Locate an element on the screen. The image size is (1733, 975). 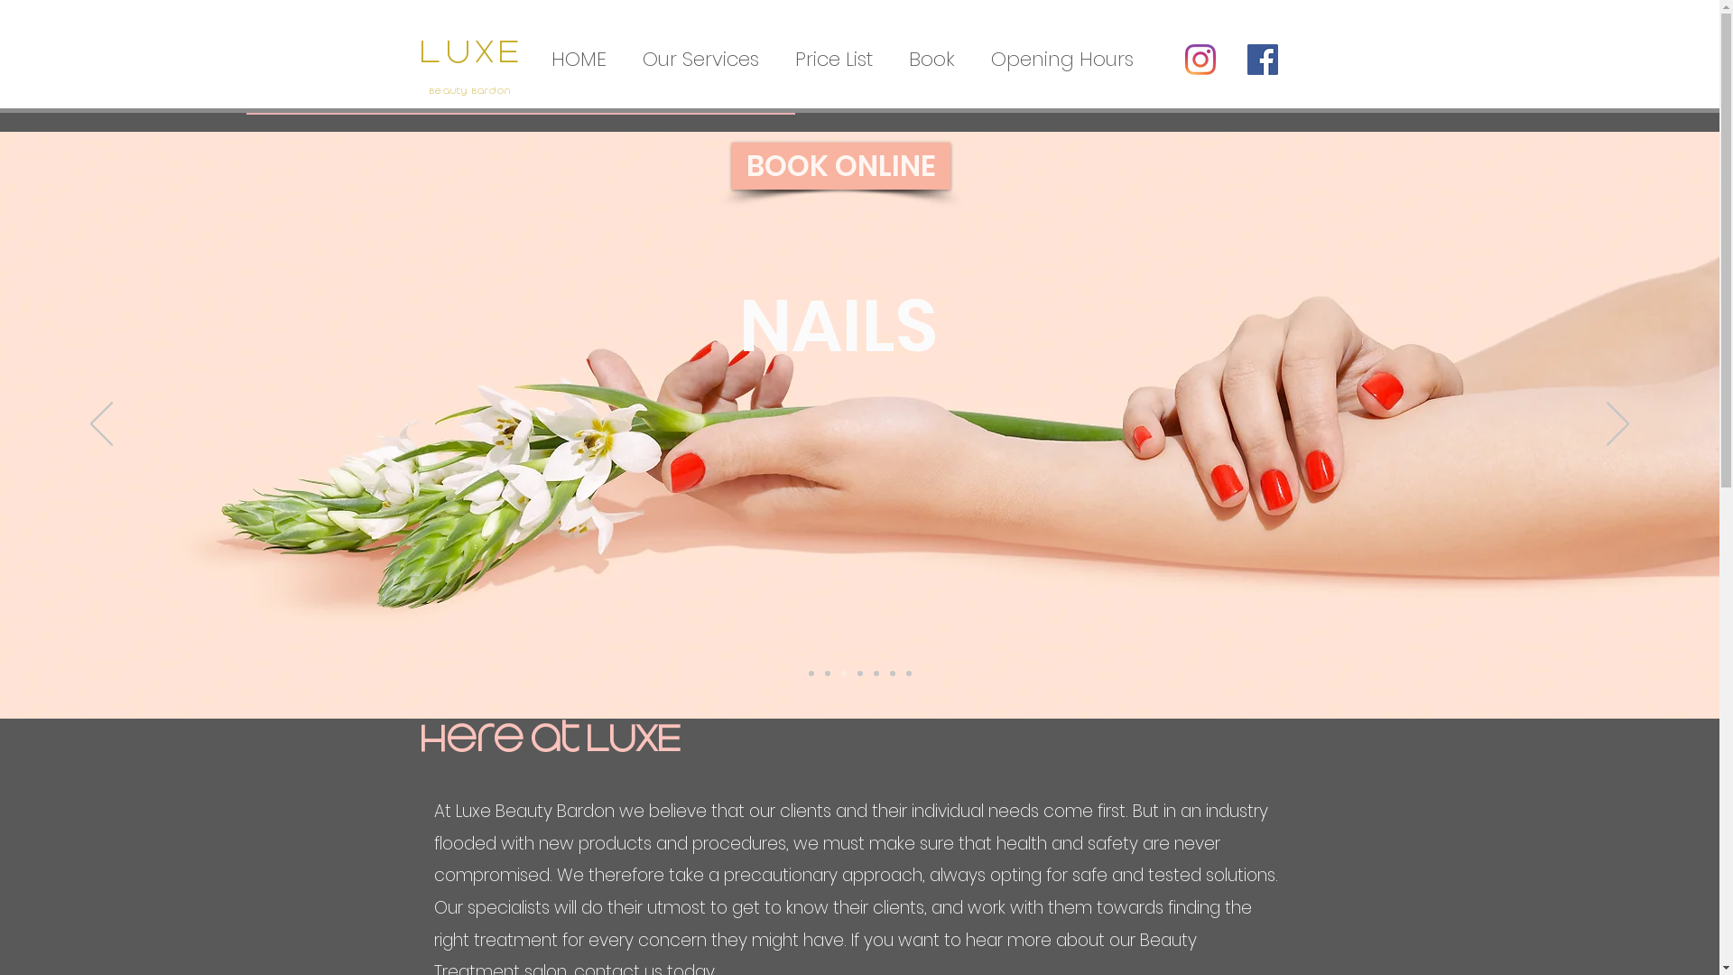
Book is located at coordinates (931, 60).